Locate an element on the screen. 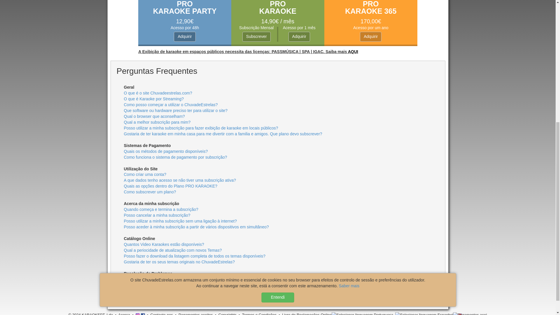 This screenshot has height=315, width=560. Subscrever is located at coordinates (256, 37).